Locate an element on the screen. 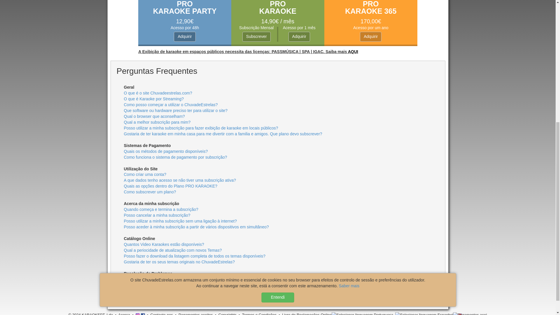 This screenshot has height=315, width=560. Subscrever is located at coordinates (256, 37).